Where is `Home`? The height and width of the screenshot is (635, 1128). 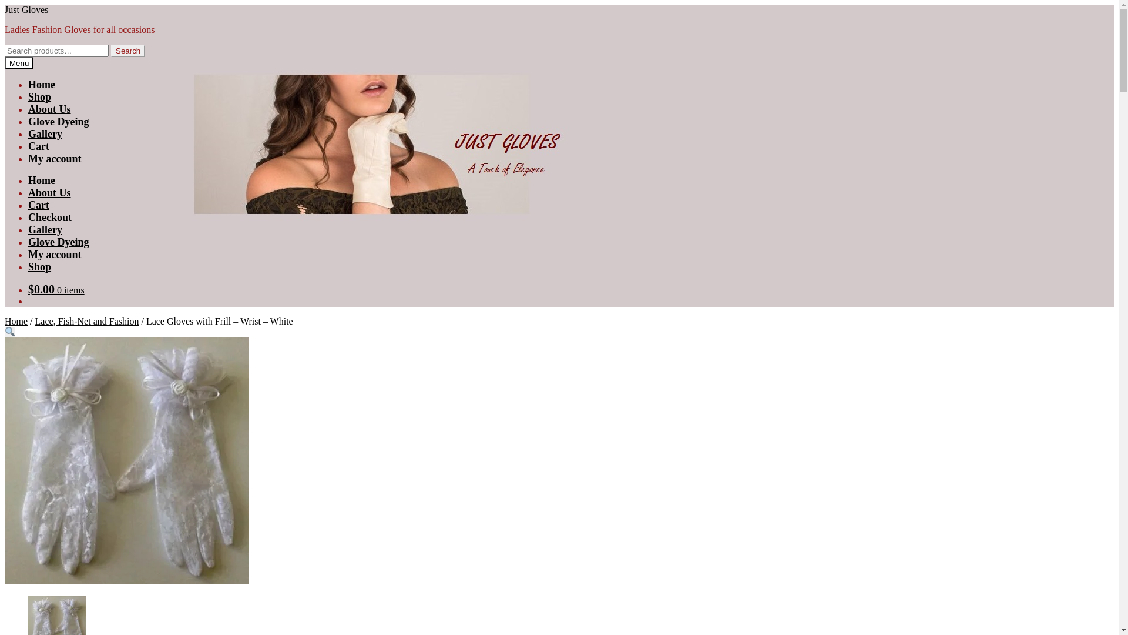 Home is located at coordinates (42, 85).